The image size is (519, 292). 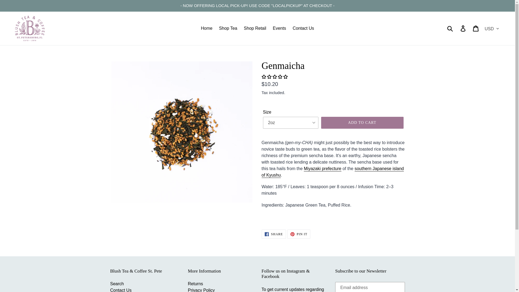 What do you see at coordinates (279, 28) in the screenshot?
I see `Cart` at bounding box center [279, 28].